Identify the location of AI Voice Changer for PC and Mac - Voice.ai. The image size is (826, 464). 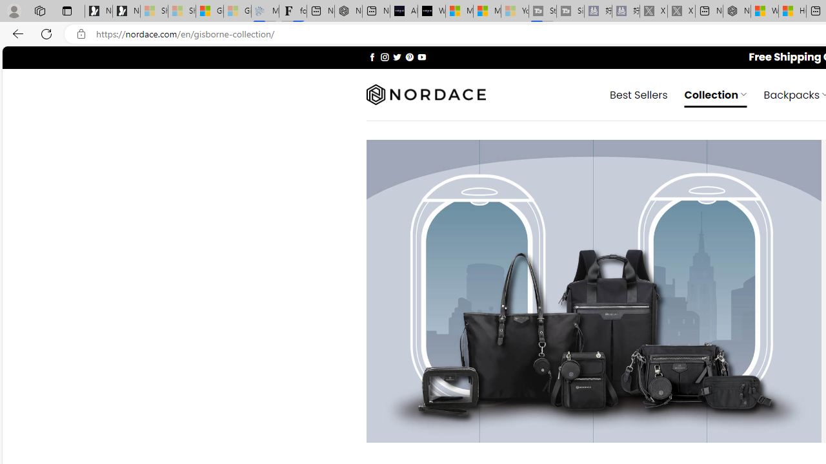
(404, 12).